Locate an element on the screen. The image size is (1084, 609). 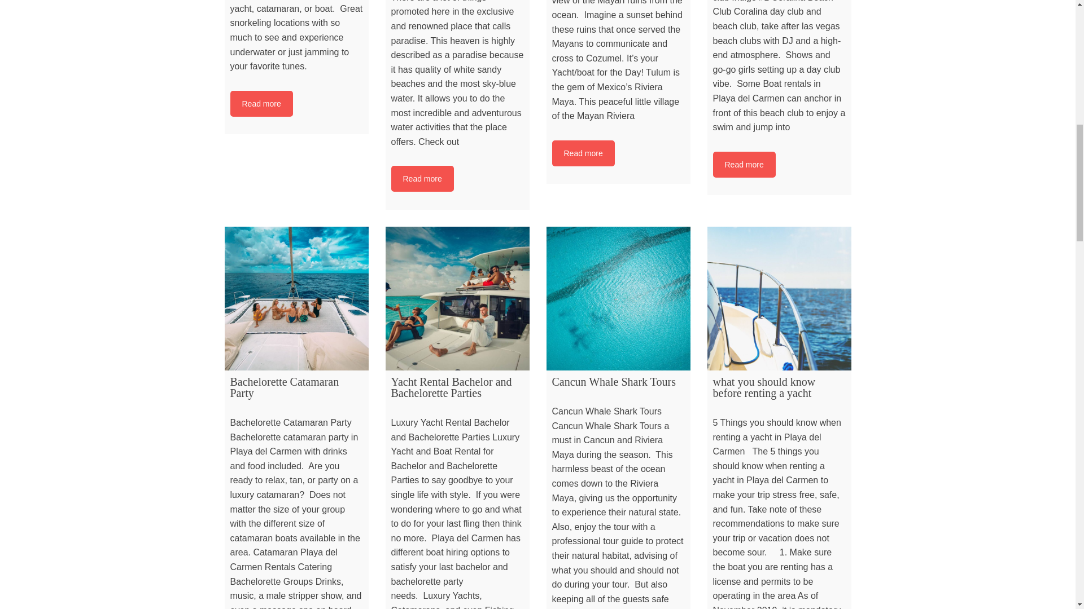
Bachelorette Catamaran Party is located at coordinates (296, 298).